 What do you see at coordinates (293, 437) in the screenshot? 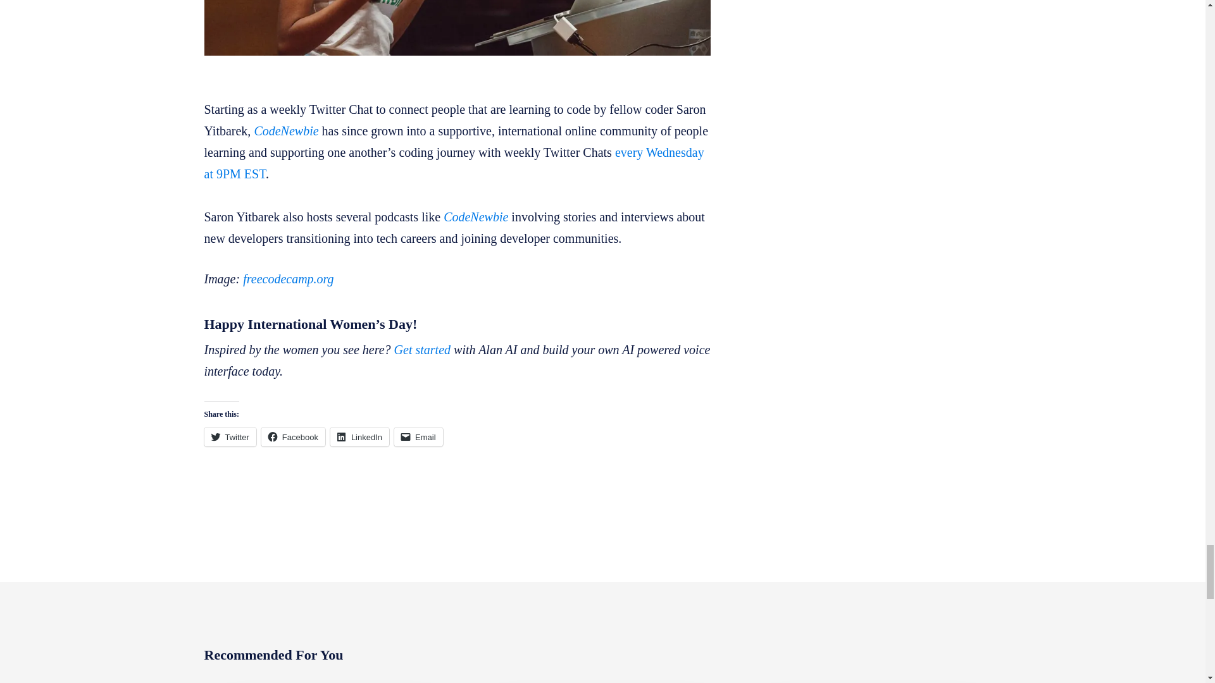
I see `Facebook` at bounding box center [293, 437].